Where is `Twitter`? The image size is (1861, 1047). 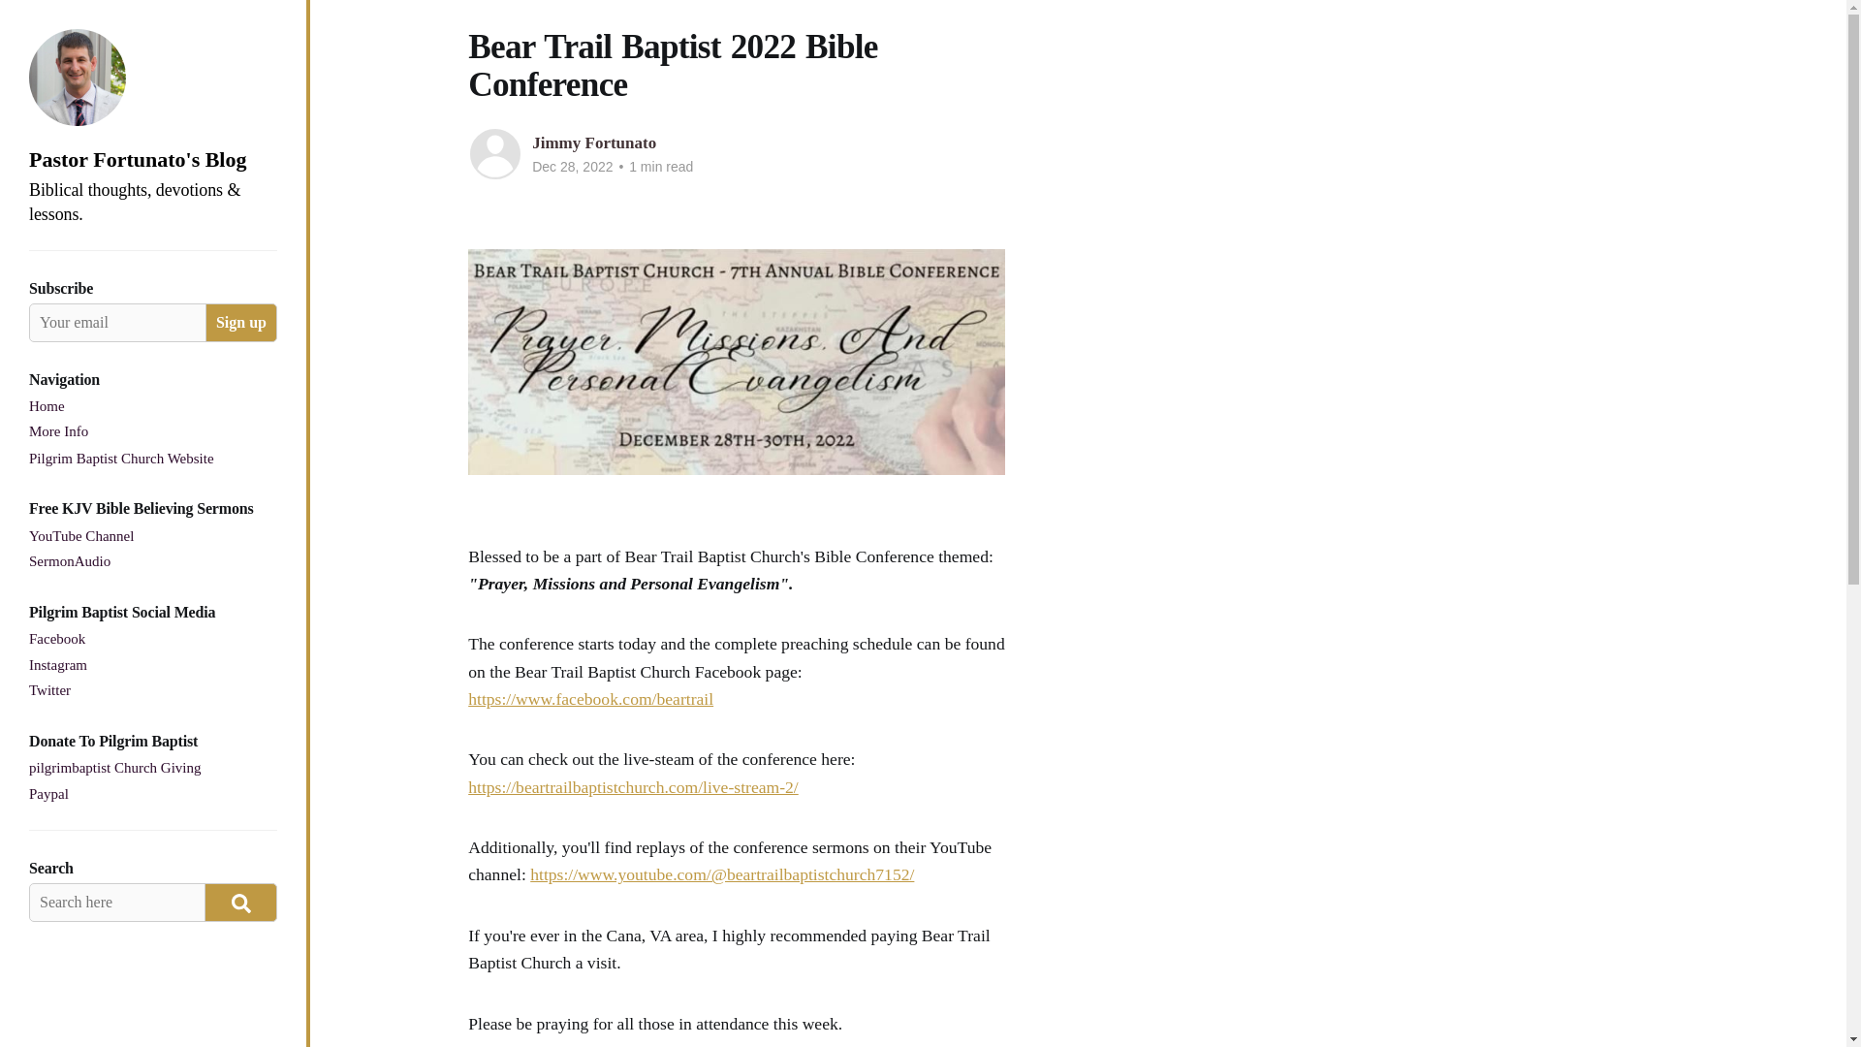 Twitter is located at coordinates (49, 690).